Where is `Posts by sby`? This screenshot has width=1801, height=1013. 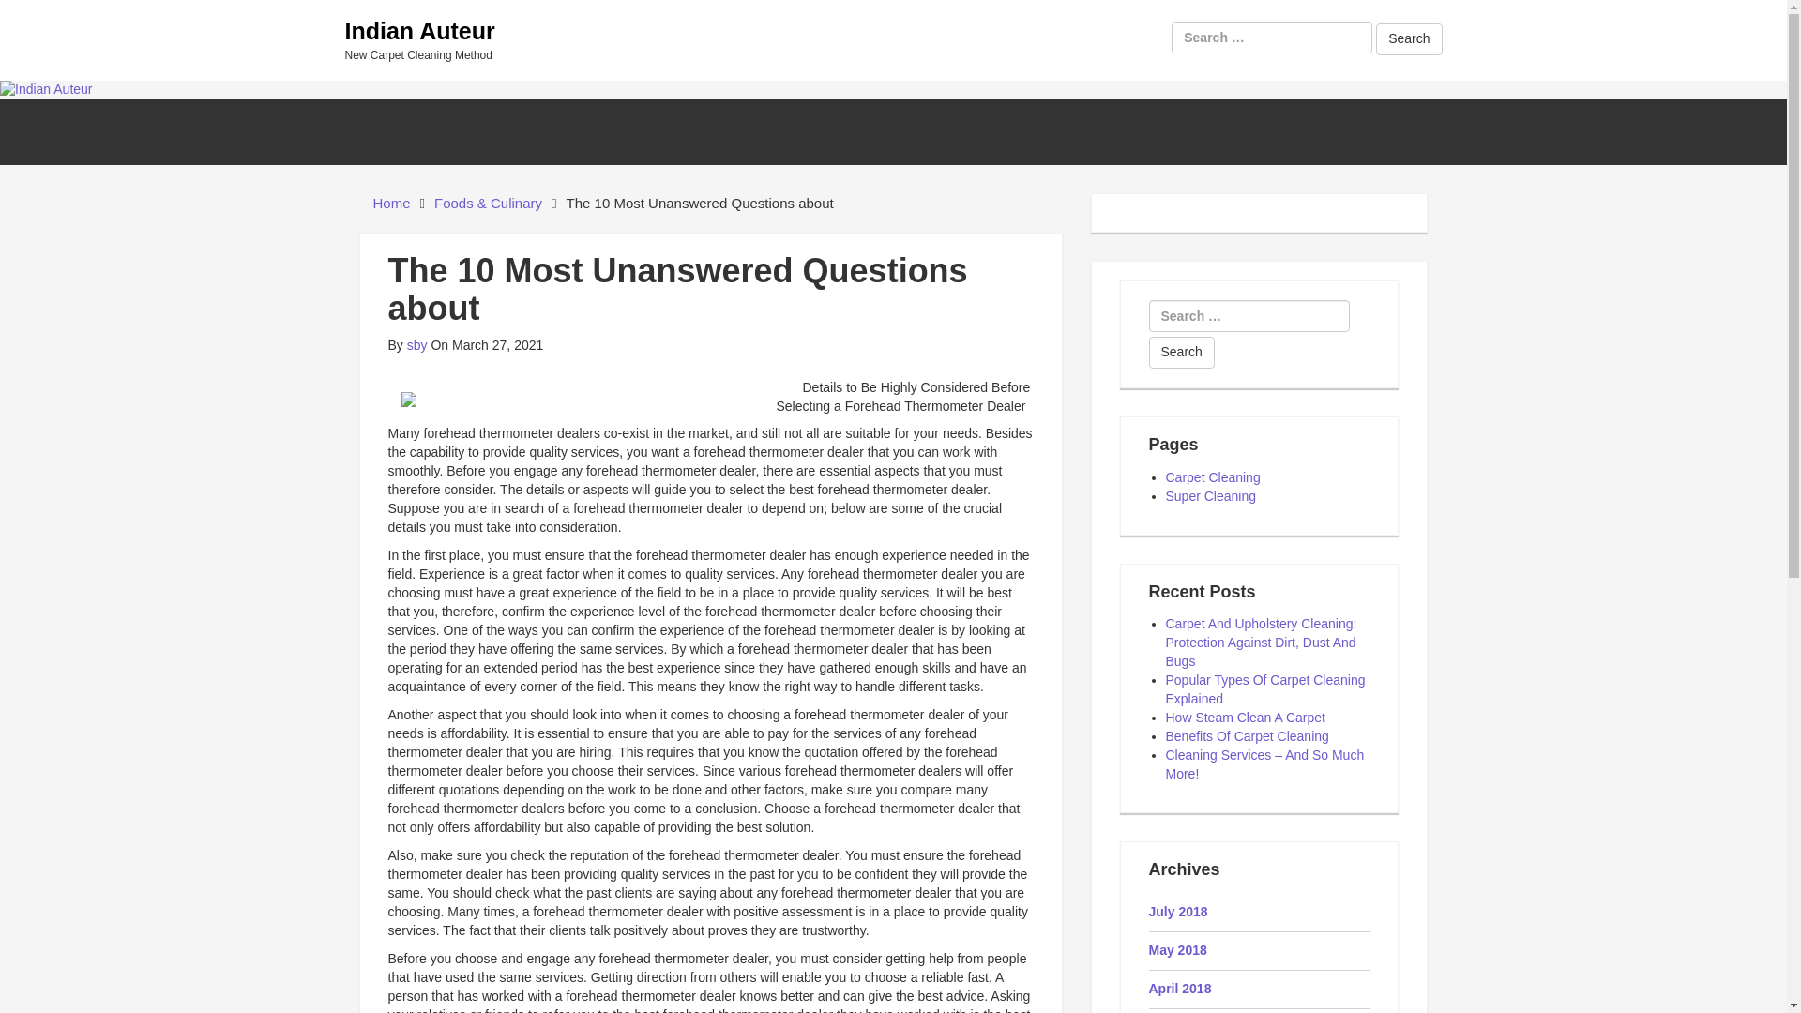 Posts by sby is located at coordinates (416, 344).